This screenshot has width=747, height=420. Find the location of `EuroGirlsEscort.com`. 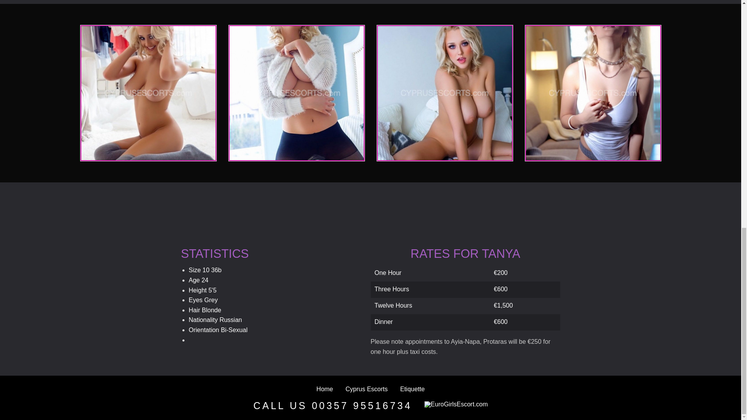

EuroGirlsEscort.com is located at coordinates (456, 407).